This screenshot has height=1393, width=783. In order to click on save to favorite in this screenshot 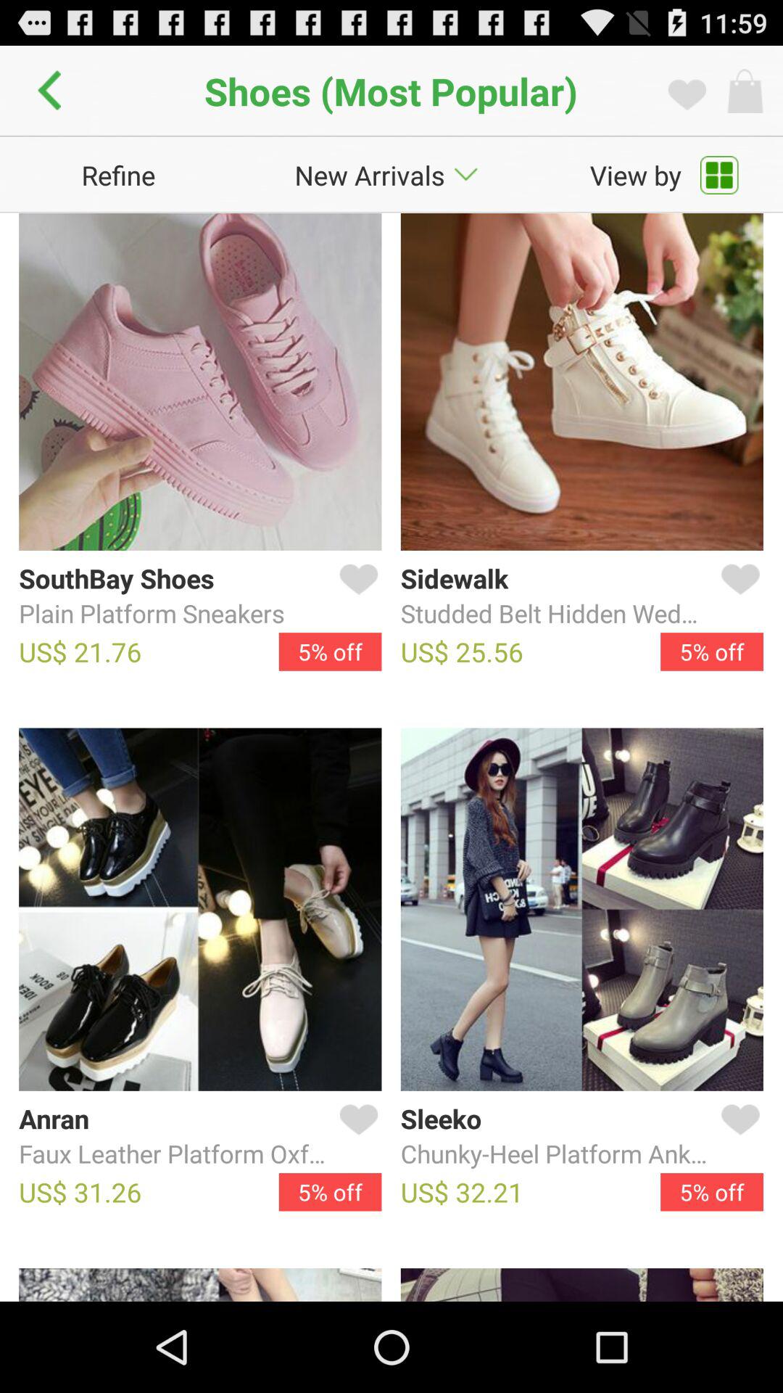, I will do `click(355, 1137)`.